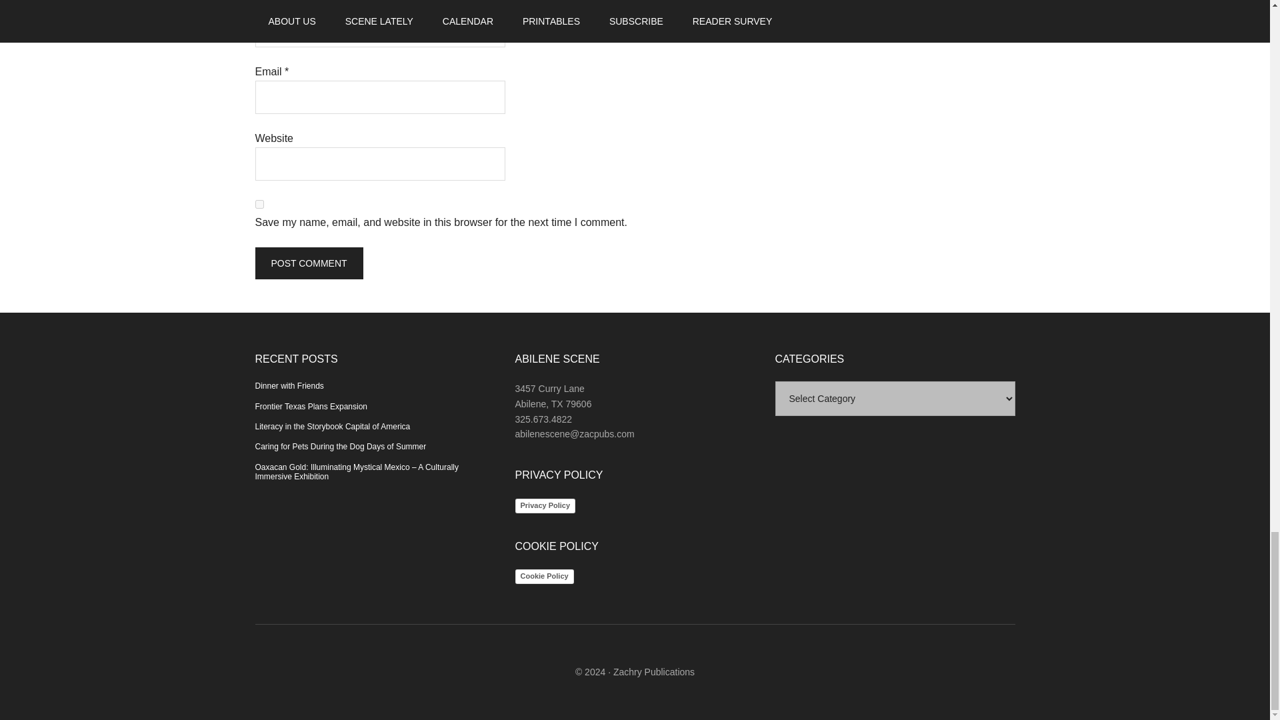 This screenshot has width=1280, height=720. What do you see at coordinates (259, 204) in the screenshot?
I see `yes` at bounding box center [259, 204].